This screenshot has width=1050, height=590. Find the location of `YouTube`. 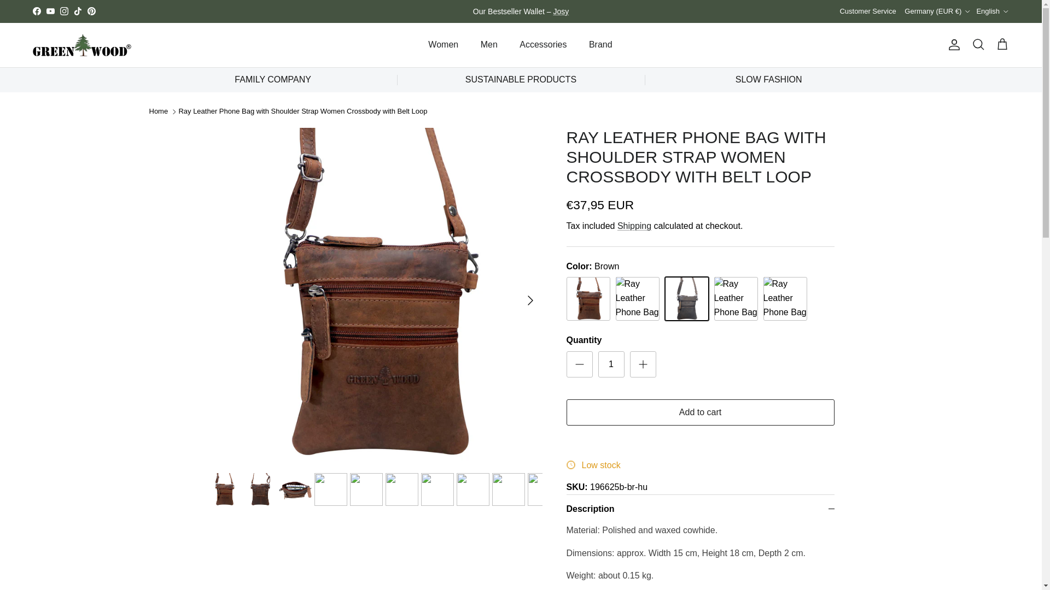

YouTube is located at coordinates (50, 11).